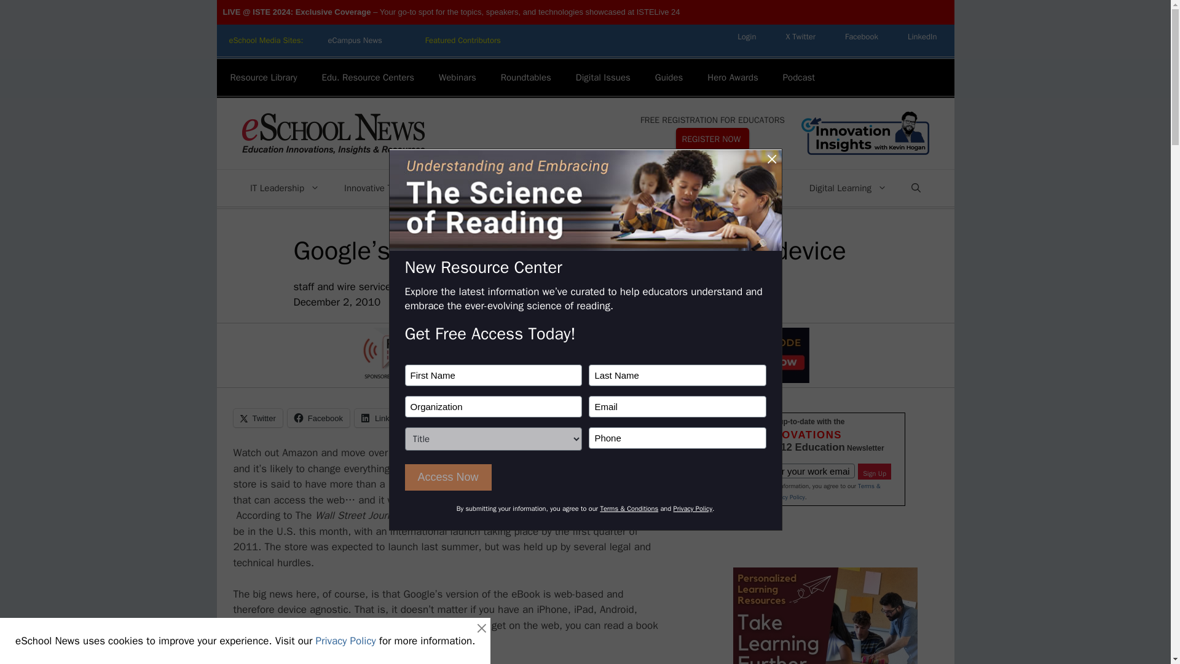 The height and width of the screenshot is (664, 1180). I want to click on Access Now, so click(447, 477).